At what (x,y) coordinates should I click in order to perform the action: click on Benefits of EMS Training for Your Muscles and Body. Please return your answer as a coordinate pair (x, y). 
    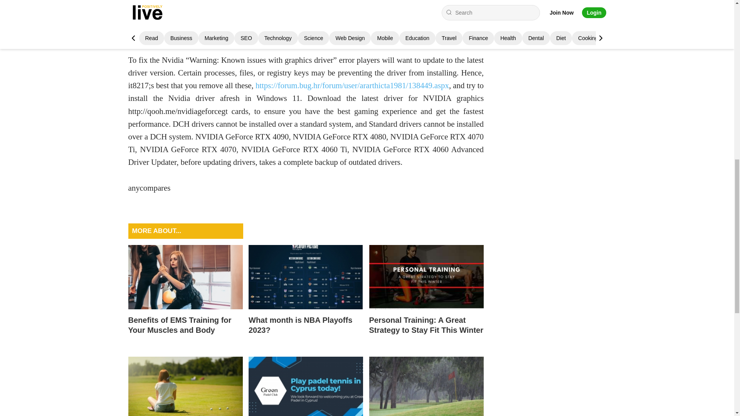
    Looking at the image, I should click on (185, 297).